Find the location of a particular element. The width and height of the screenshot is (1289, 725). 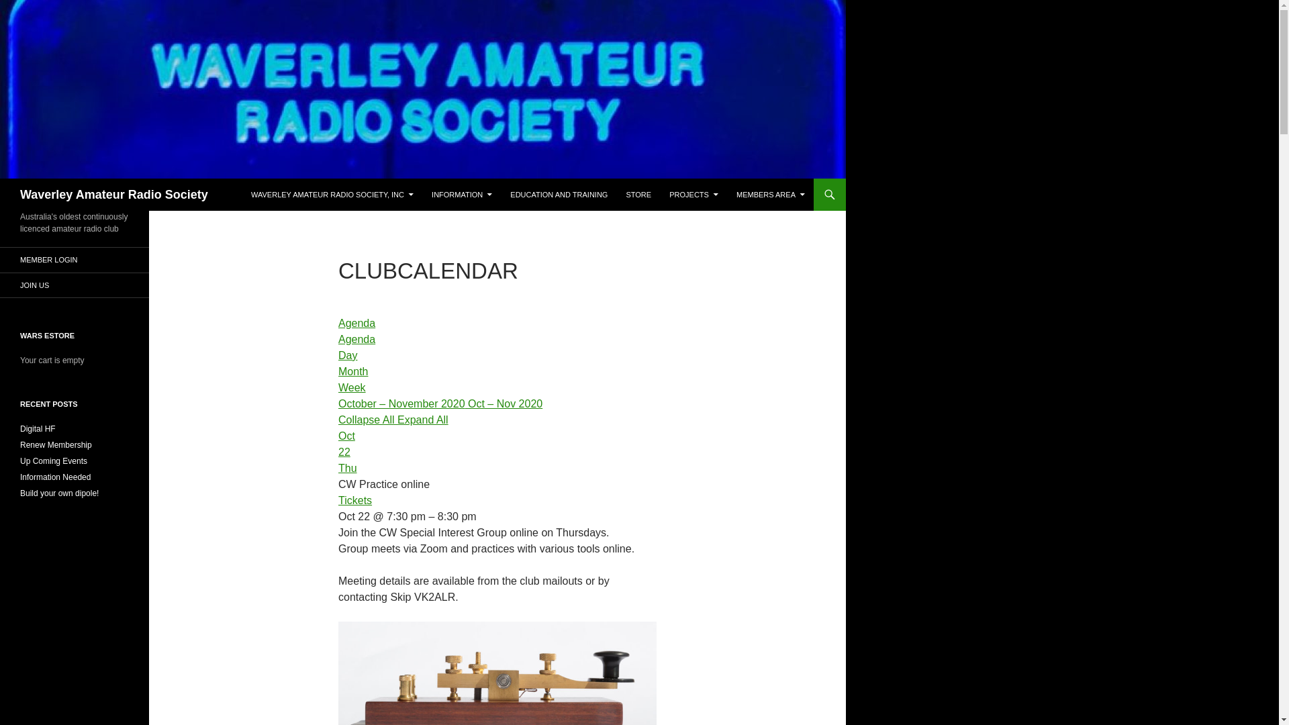

Agenda is located at coordinates (356, 339).